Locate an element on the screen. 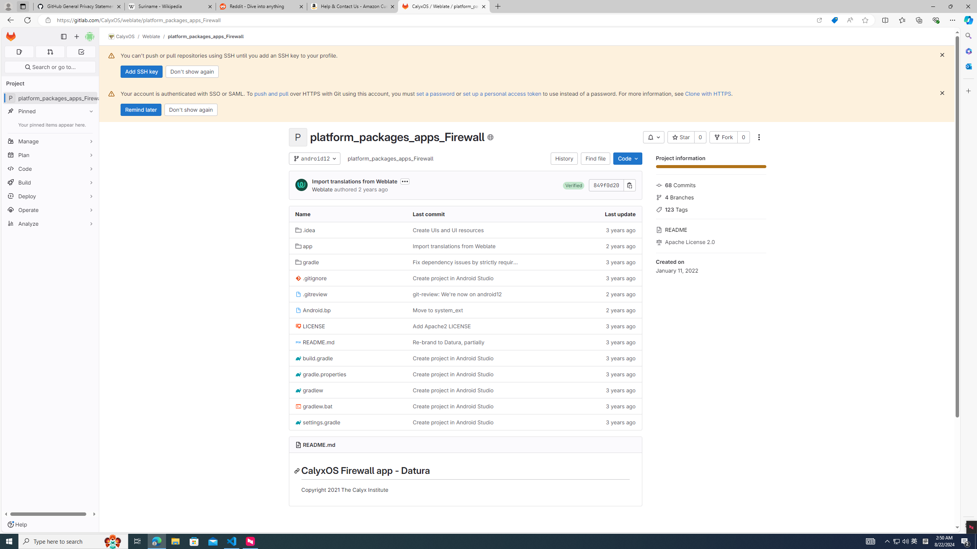  Create project in Android Studio is located at coordinates (453, 422).